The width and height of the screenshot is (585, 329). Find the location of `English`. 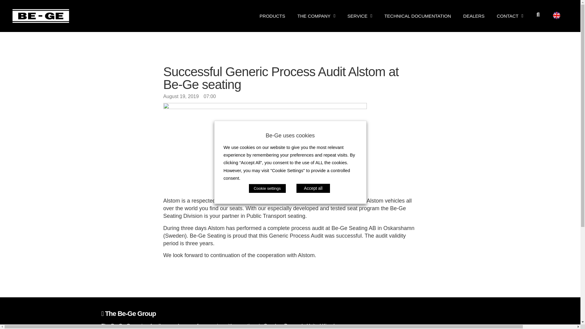

English is located at coordinates (556, 15).